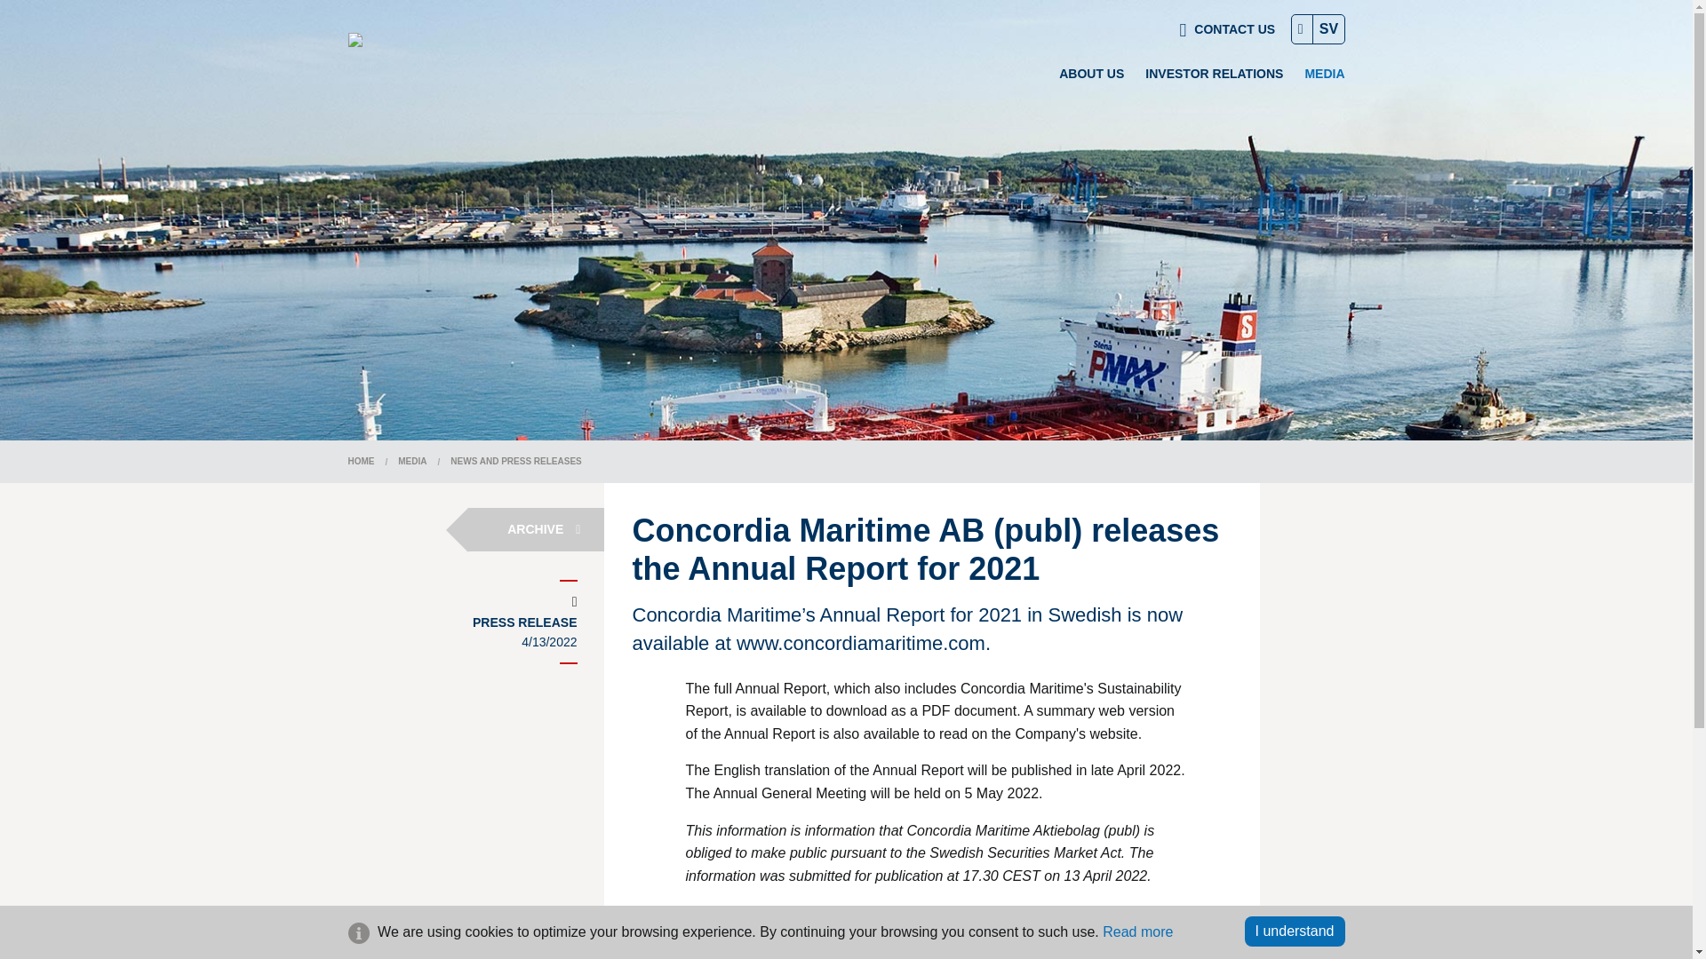 This screenshot has height=959, width=1706. Describe the element at coordinates (1328, 28) in the screenshot. I see `SV` at that location.